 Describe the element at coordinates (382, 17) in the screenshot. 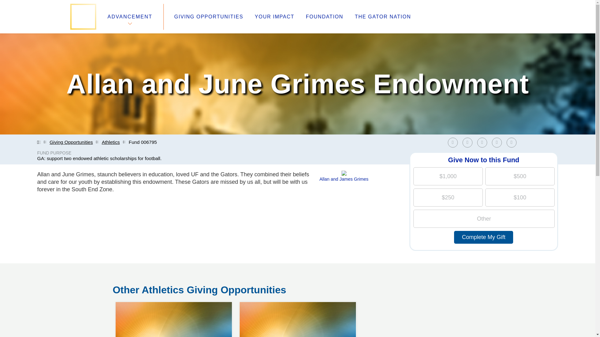

I see `Share on Twitter` at that location.